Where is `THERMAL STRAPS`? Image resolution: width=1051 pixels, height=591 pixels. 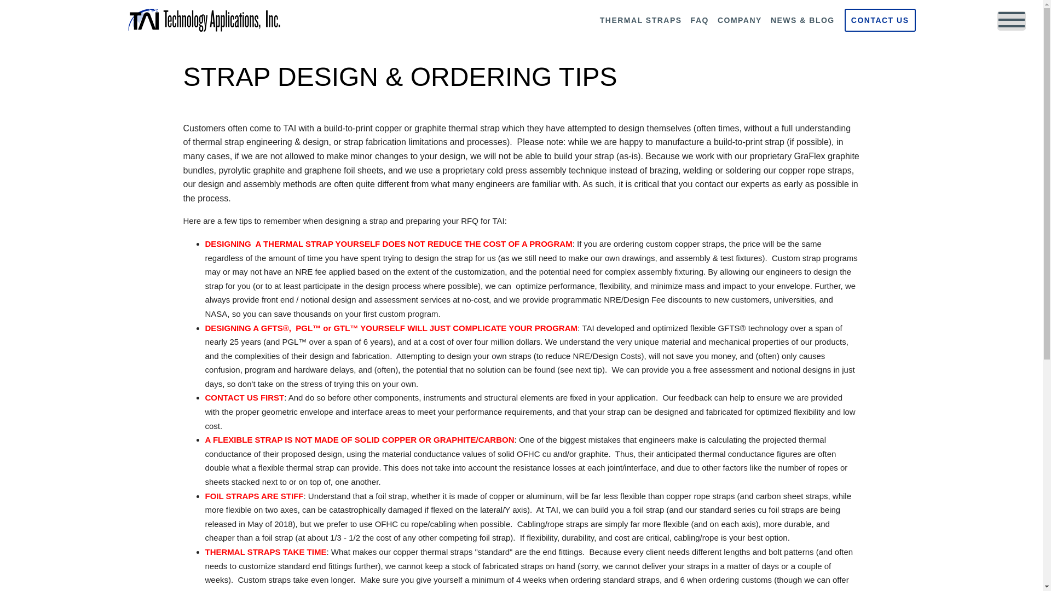 THERMAL STRAPS is located at coordinates (640, 20).